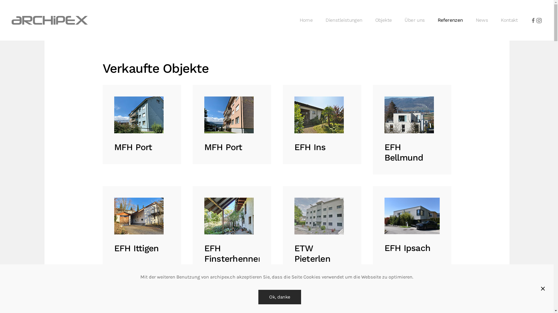 This screenshot has height=313, width=558. What do you see at coordinates (344, 20) in the screenshot?
I see `Dienstleistungen` at bounding box center [344, 20].